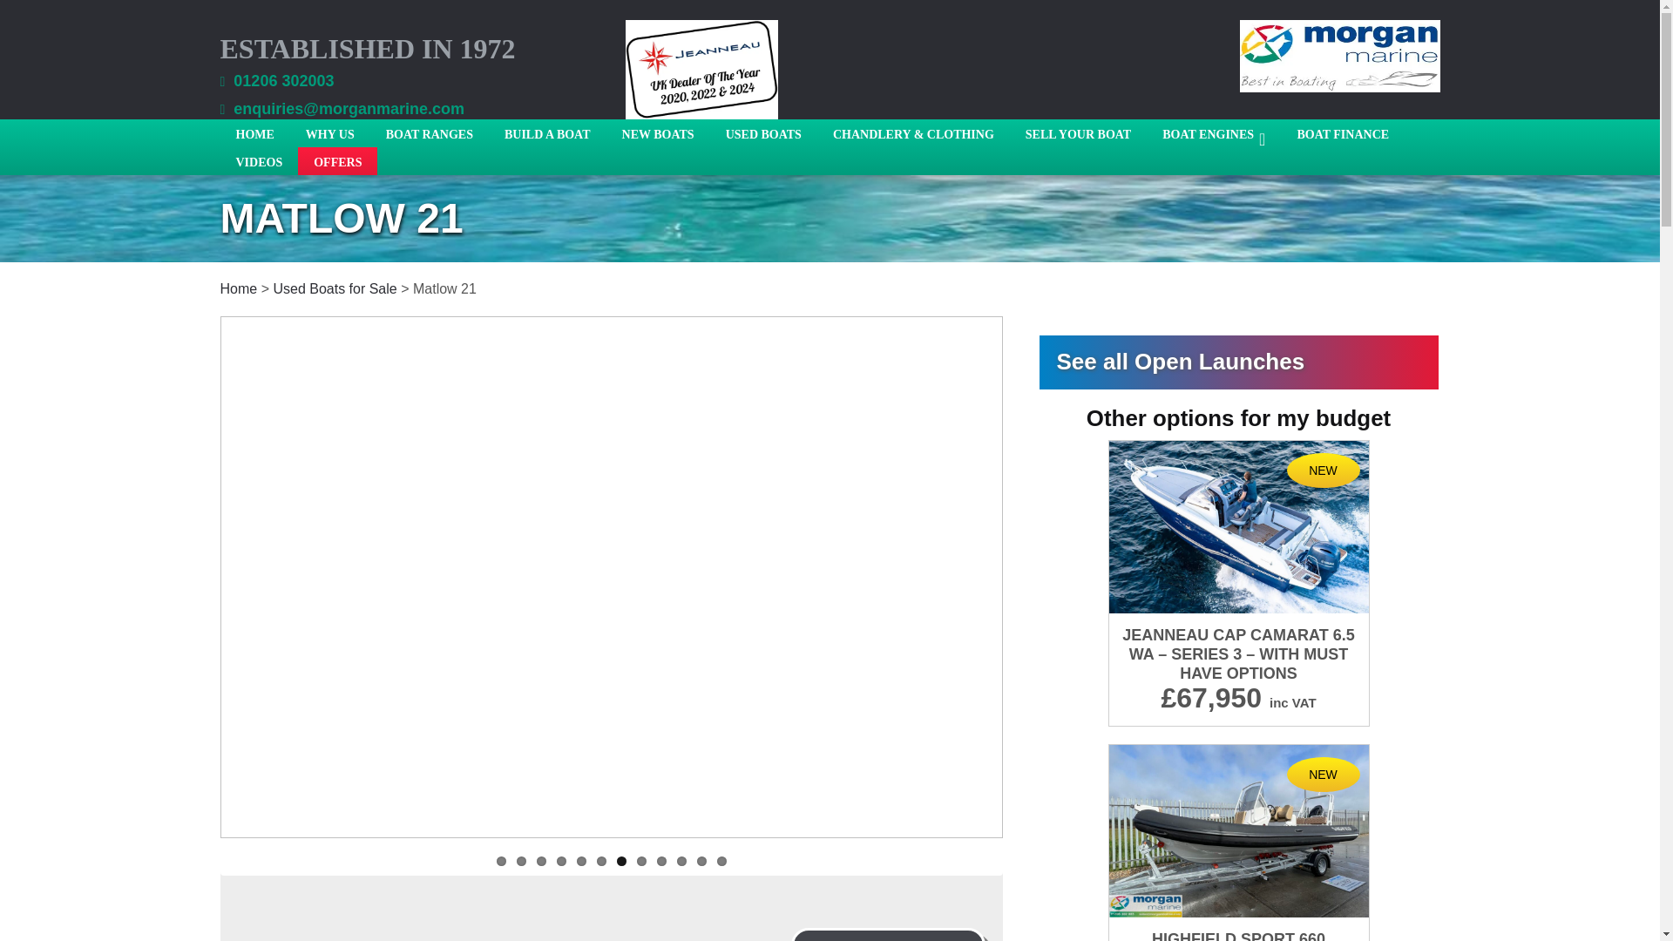 This screenshot has height=941, width=1673. What do you see at coordinates (657, 132) in the screenshot?
I see `NEW BOATS` at bounding box center [657, 132].